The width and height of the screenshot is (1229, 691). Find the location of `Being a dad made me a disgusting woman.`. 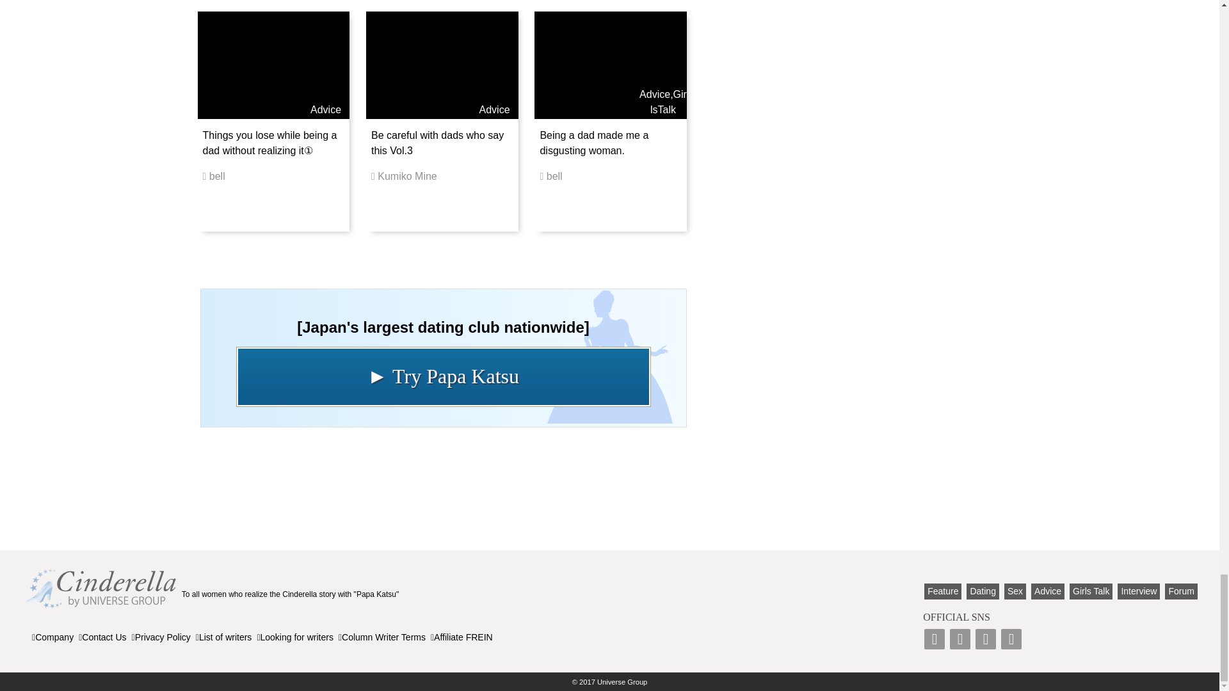

Being a dad made me a disgusting woman. is located at coordinates (594, 143).